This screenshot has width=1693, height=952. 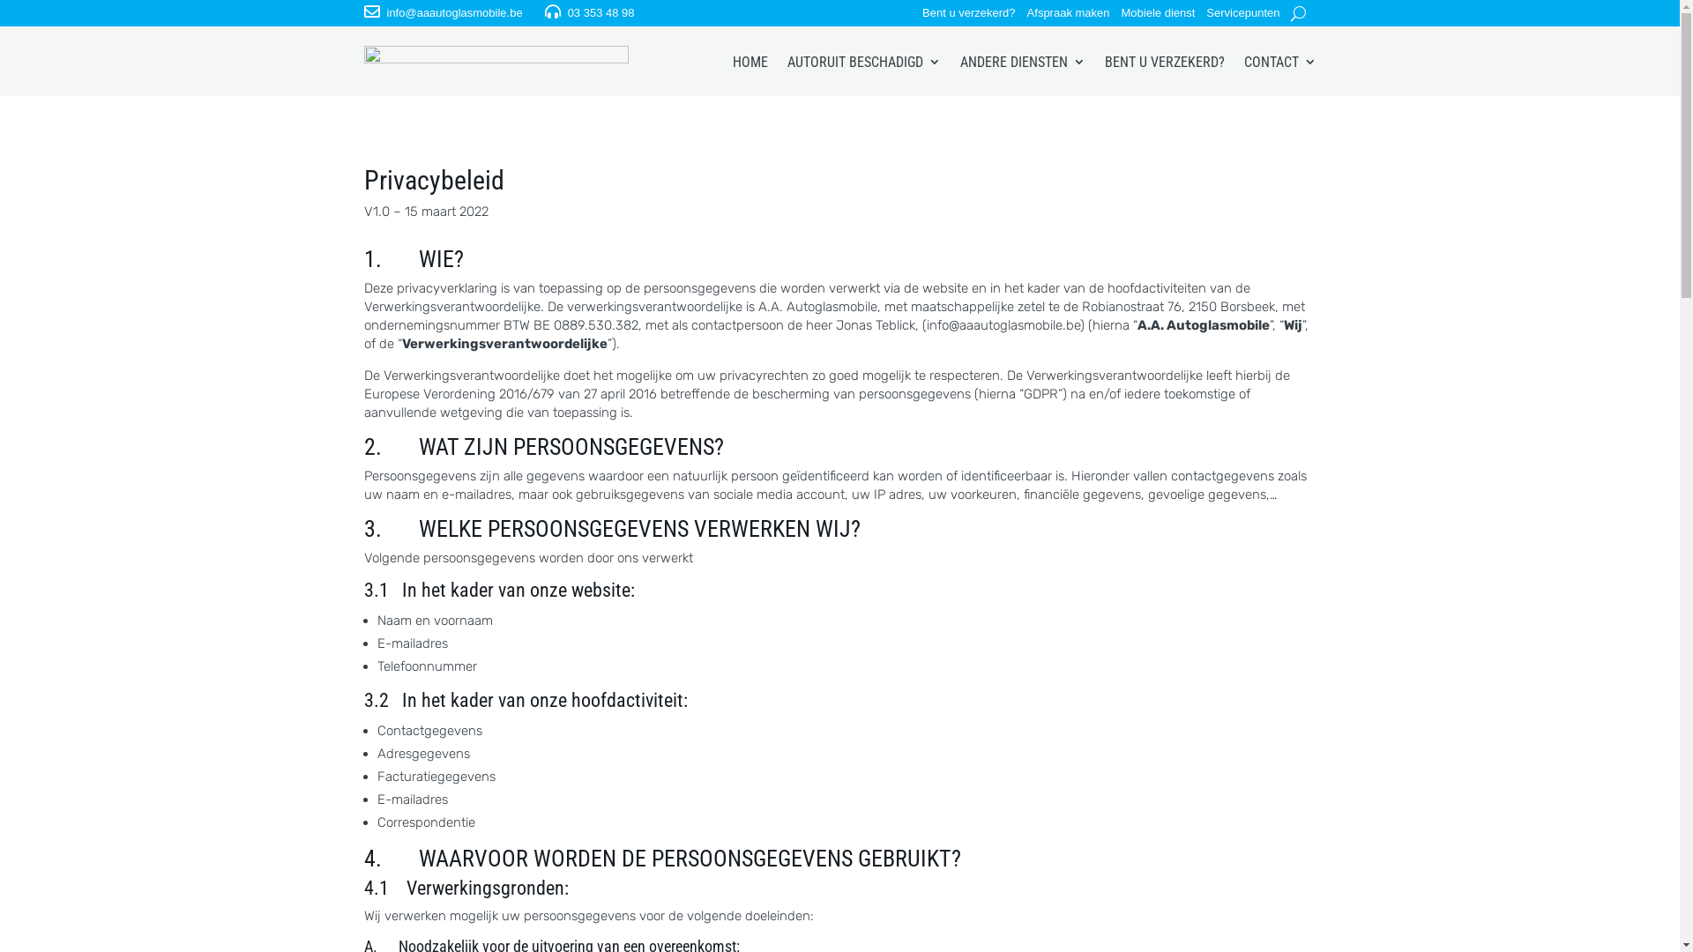 I want to click on Servicepunten, so click(x=1243, y=17).